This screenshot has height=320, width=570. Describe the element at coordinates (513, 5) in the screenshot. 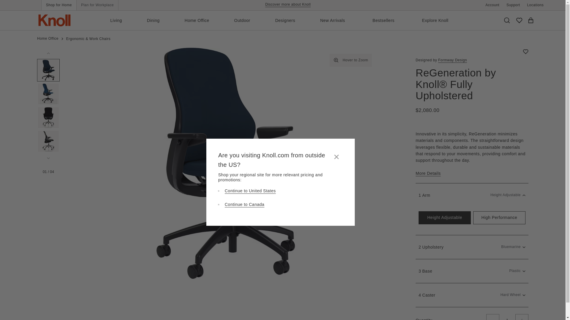

I see `Support` at that location.